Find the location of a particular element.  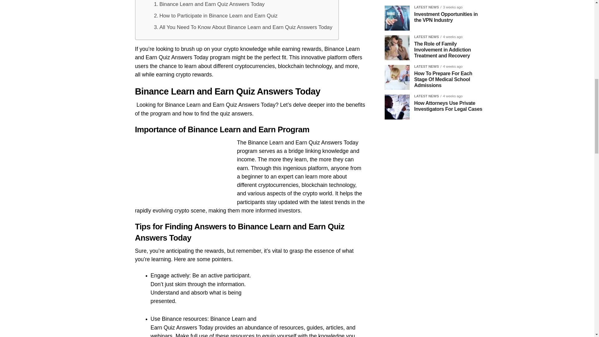

How to Participate in Binance Learn and Earn Quiz is located at coordinates (216, 16).